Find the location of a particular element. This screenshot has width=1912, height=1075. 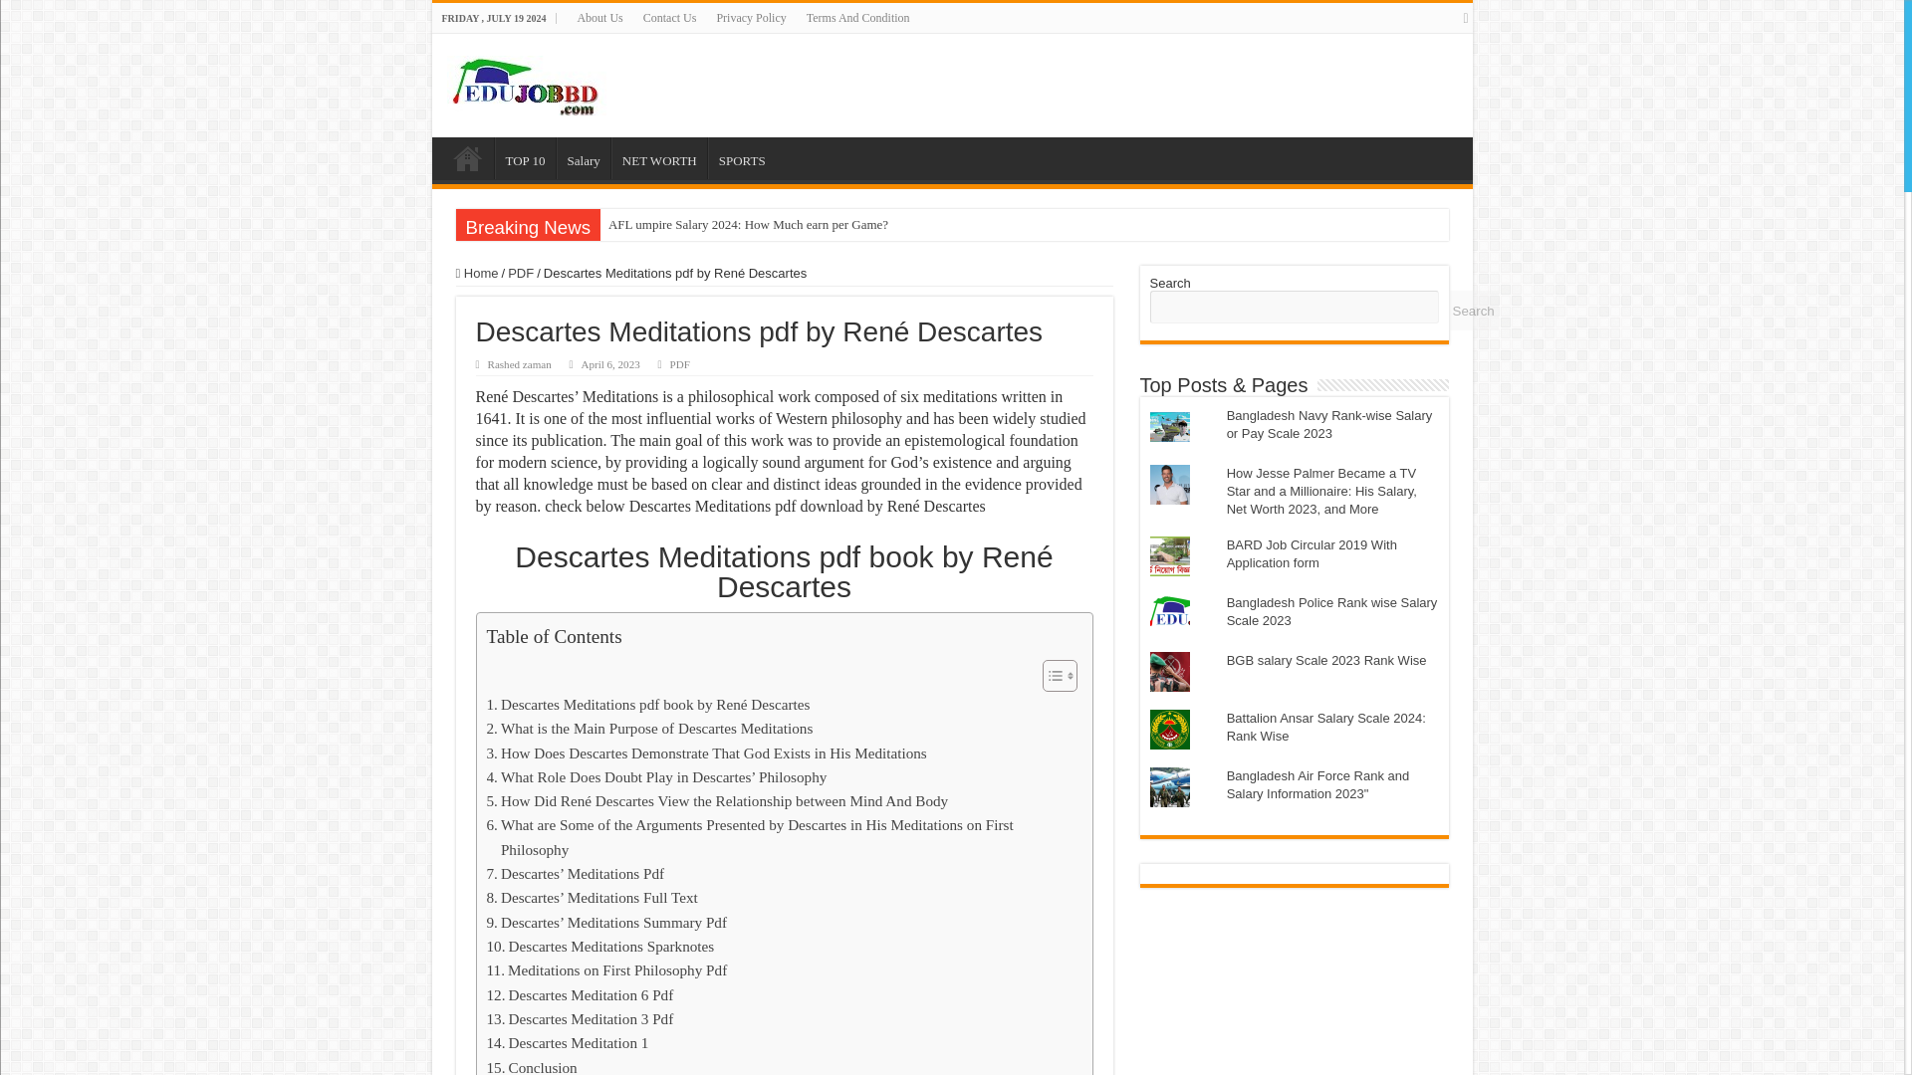

SPORTS is located at coordinates (741, 158).